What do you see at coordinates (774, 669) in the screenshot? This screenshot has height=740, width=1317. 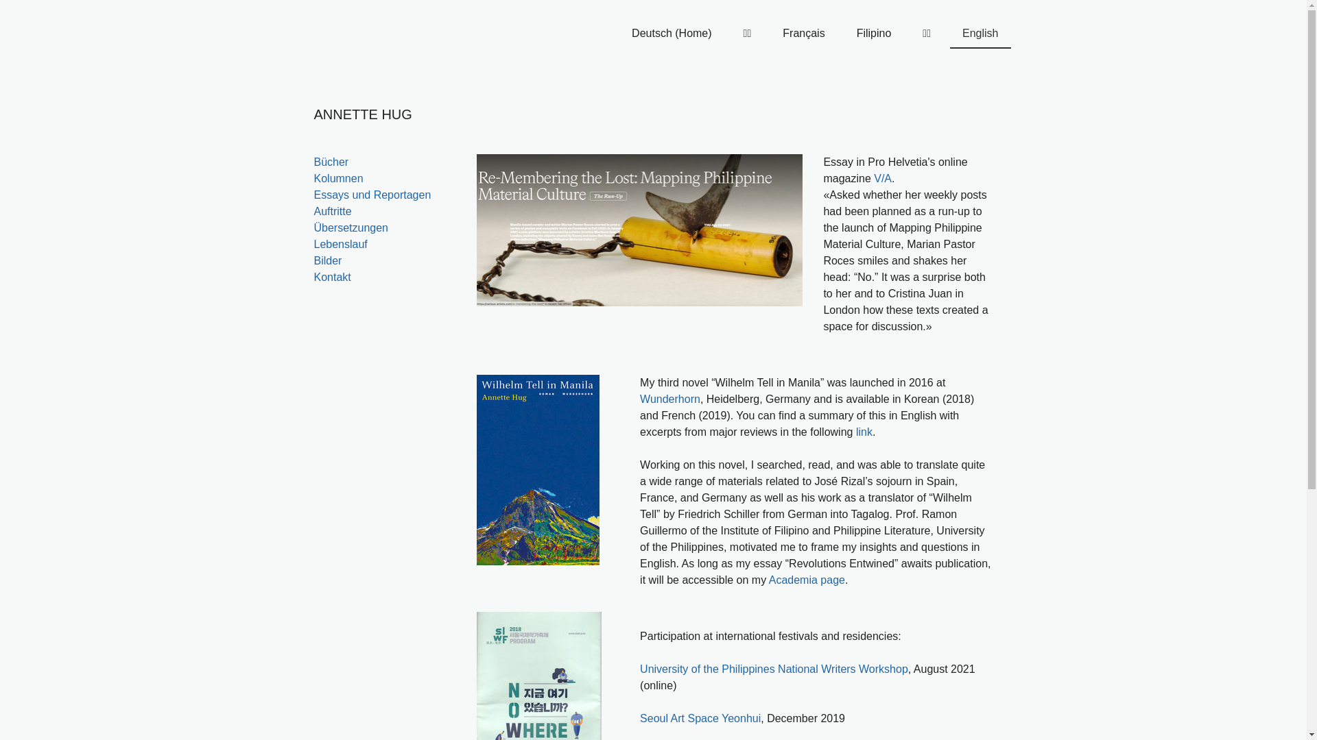 I see `University of the Philippines National Writers Workshop` at bounding box center [774, 669].